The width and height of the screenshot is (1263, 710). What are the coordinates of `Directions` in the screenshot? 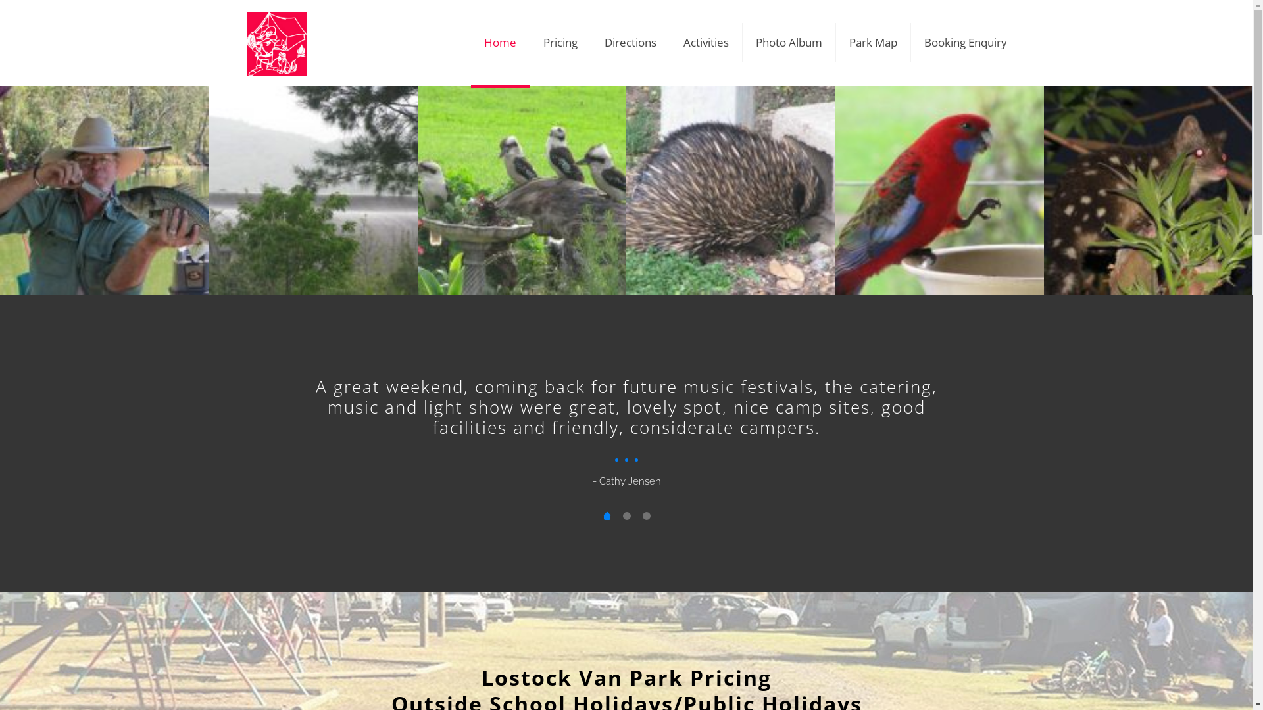 It's located at (630, 43).